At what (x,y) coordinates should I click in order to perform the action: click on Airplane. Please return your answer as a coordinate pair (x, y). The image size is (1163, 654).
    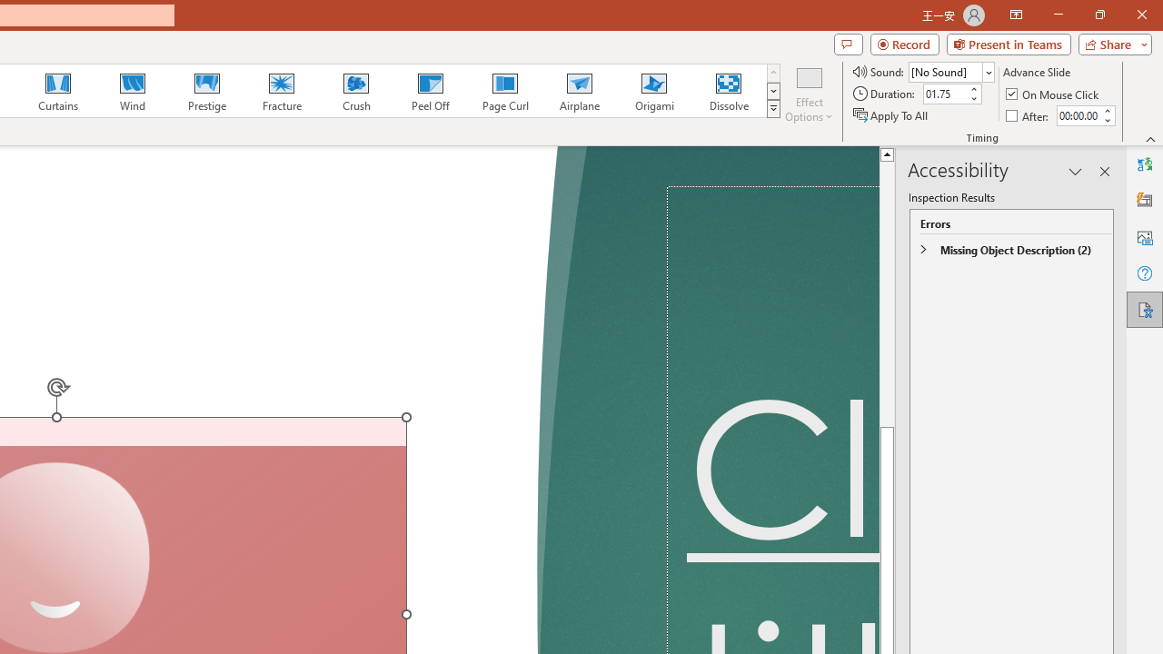
    Looking at the image, I should click on (579, 91).